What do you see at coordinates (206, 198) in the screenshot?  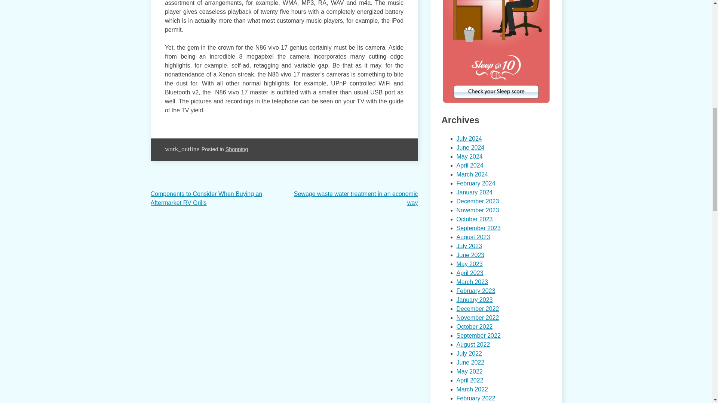 I see `Components to Consider When Buying an Aftermarket RV Grills` at bounding box center [206, 198].